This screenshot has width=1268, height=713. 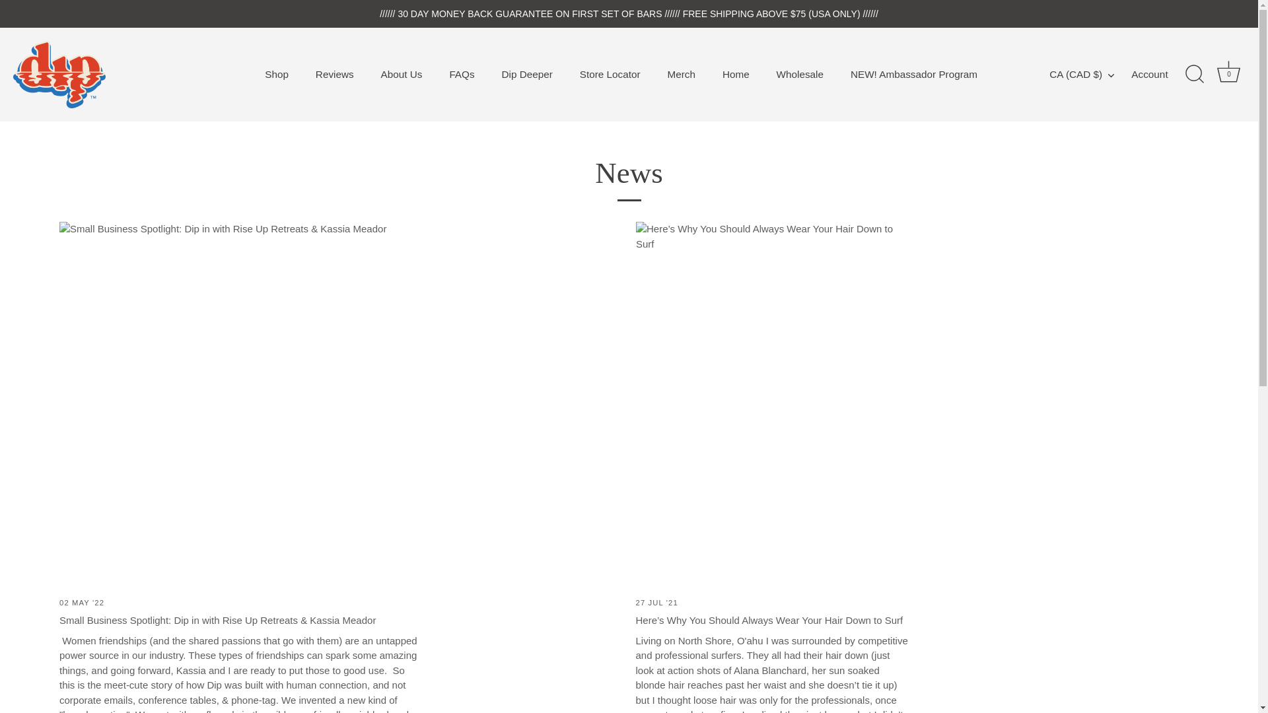 What do you see at coordinates (1228, 71) in the screenshot?
I see `Cart` at bounding box center [1228, 71].